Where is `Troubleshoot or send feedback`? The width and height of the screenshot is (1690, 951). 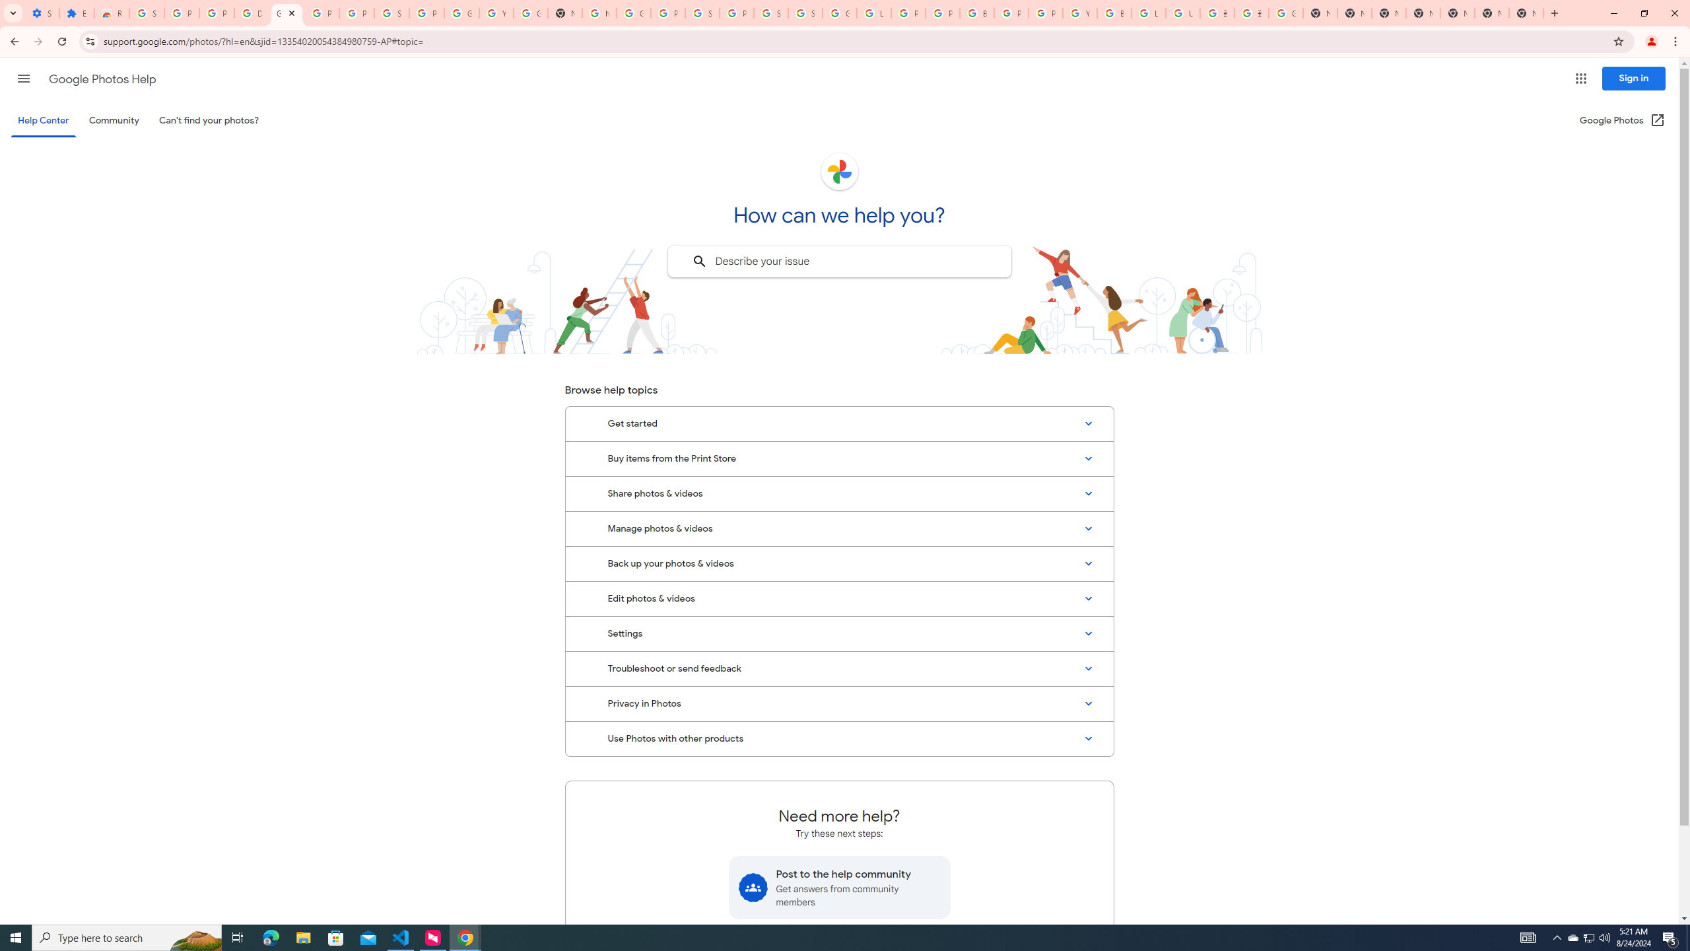
Troubleshoot or send feedback is located at coordinates (839, 668).